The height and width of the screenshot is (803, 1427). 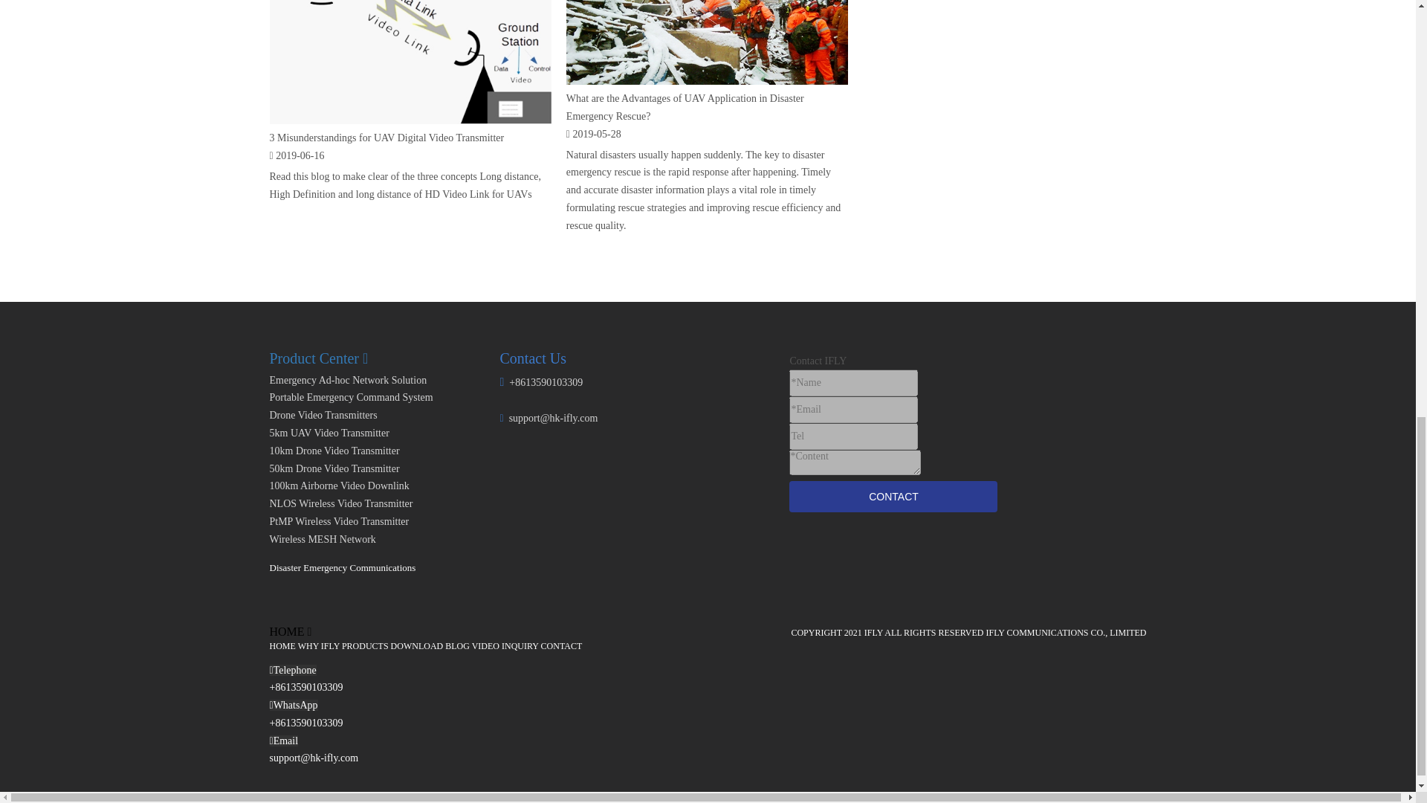 I want to click on 5km UAV Video Transmitter, so click(x=329, y=433).